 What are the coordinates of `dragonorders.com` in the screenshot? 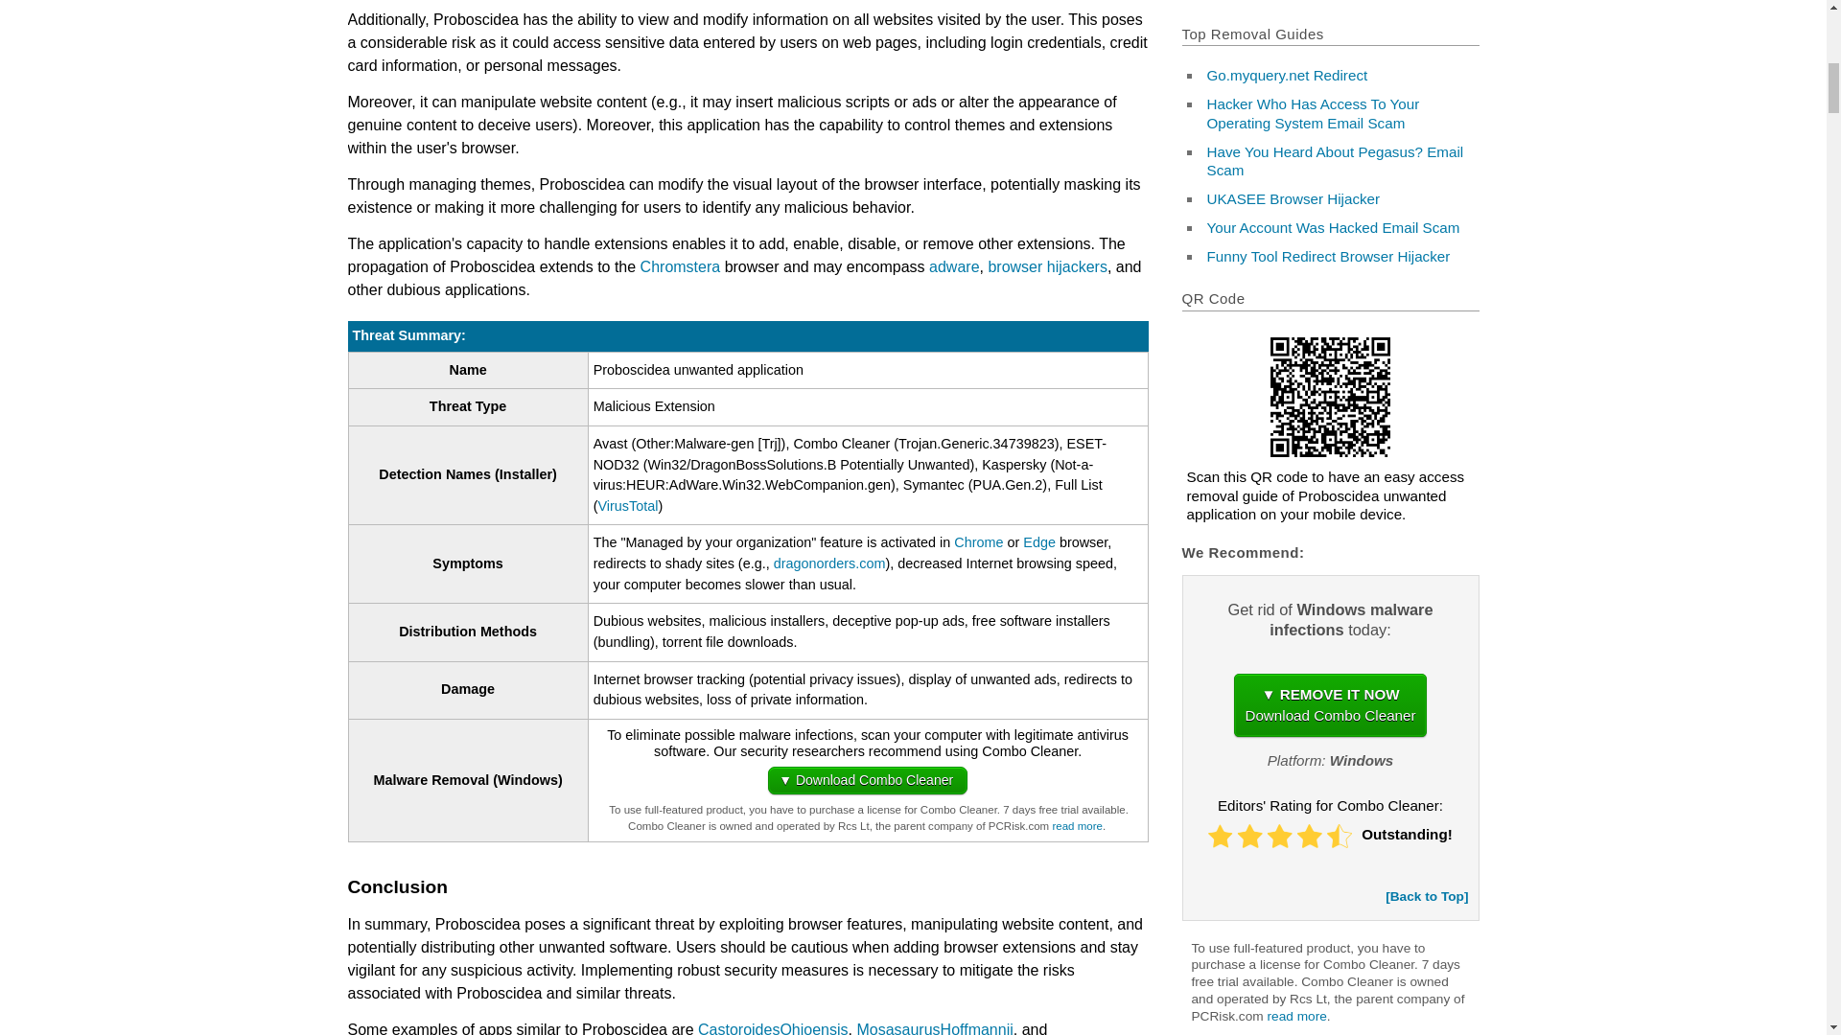 It's located at (828, 563).